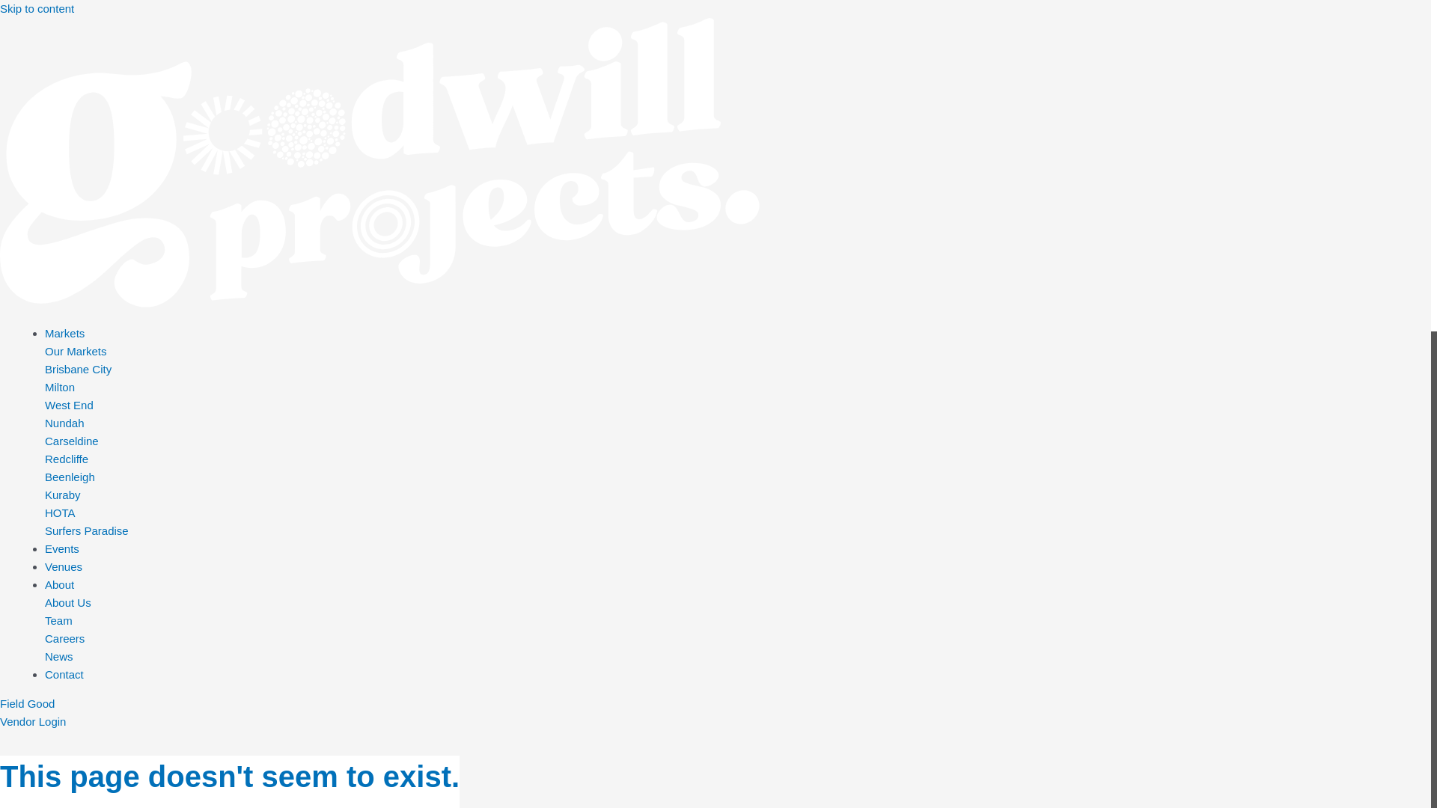  Describe the element at coordinates (67, 459) in the screenshot. I see `Redcliffe` at that location.